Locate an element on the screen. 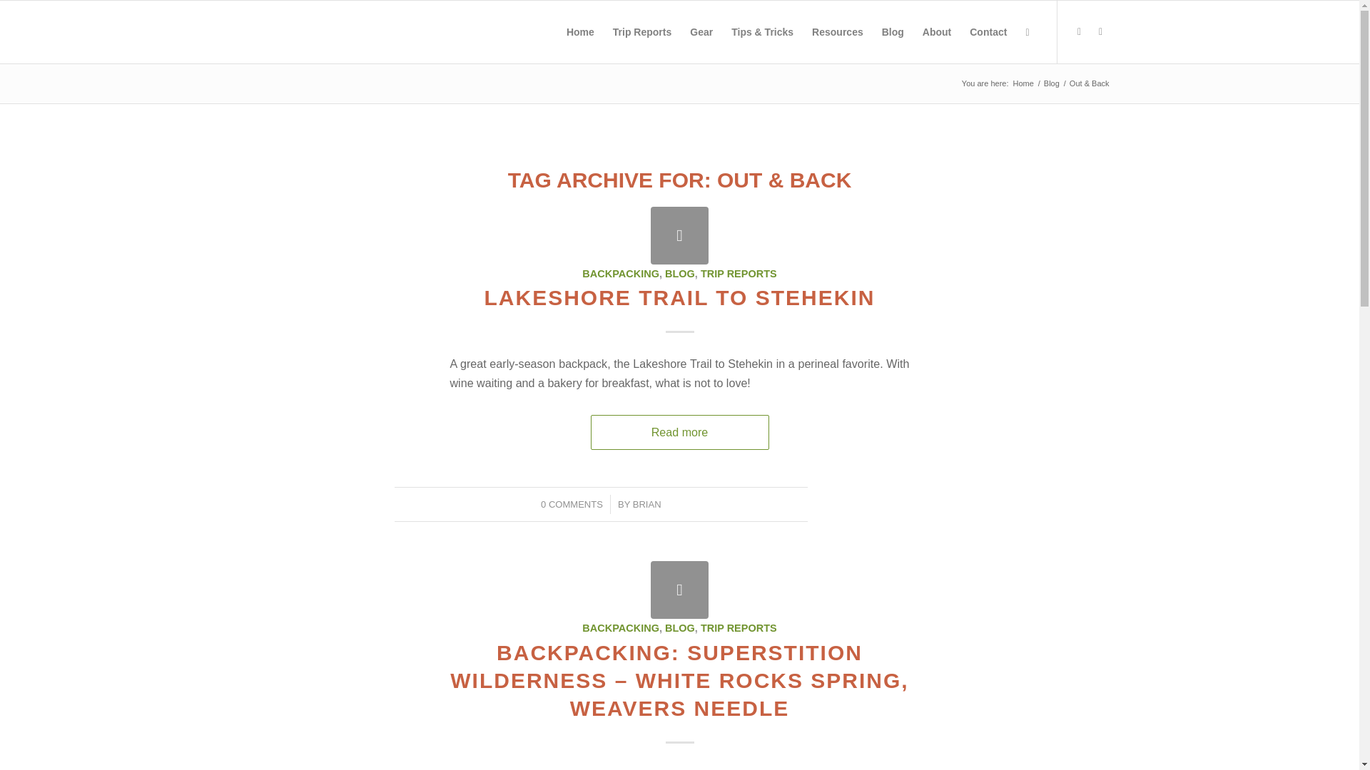 Image resolution: width=1370 pixels, height=770 pixels. TRIP REPORTS is located at coordinates (738, 274).